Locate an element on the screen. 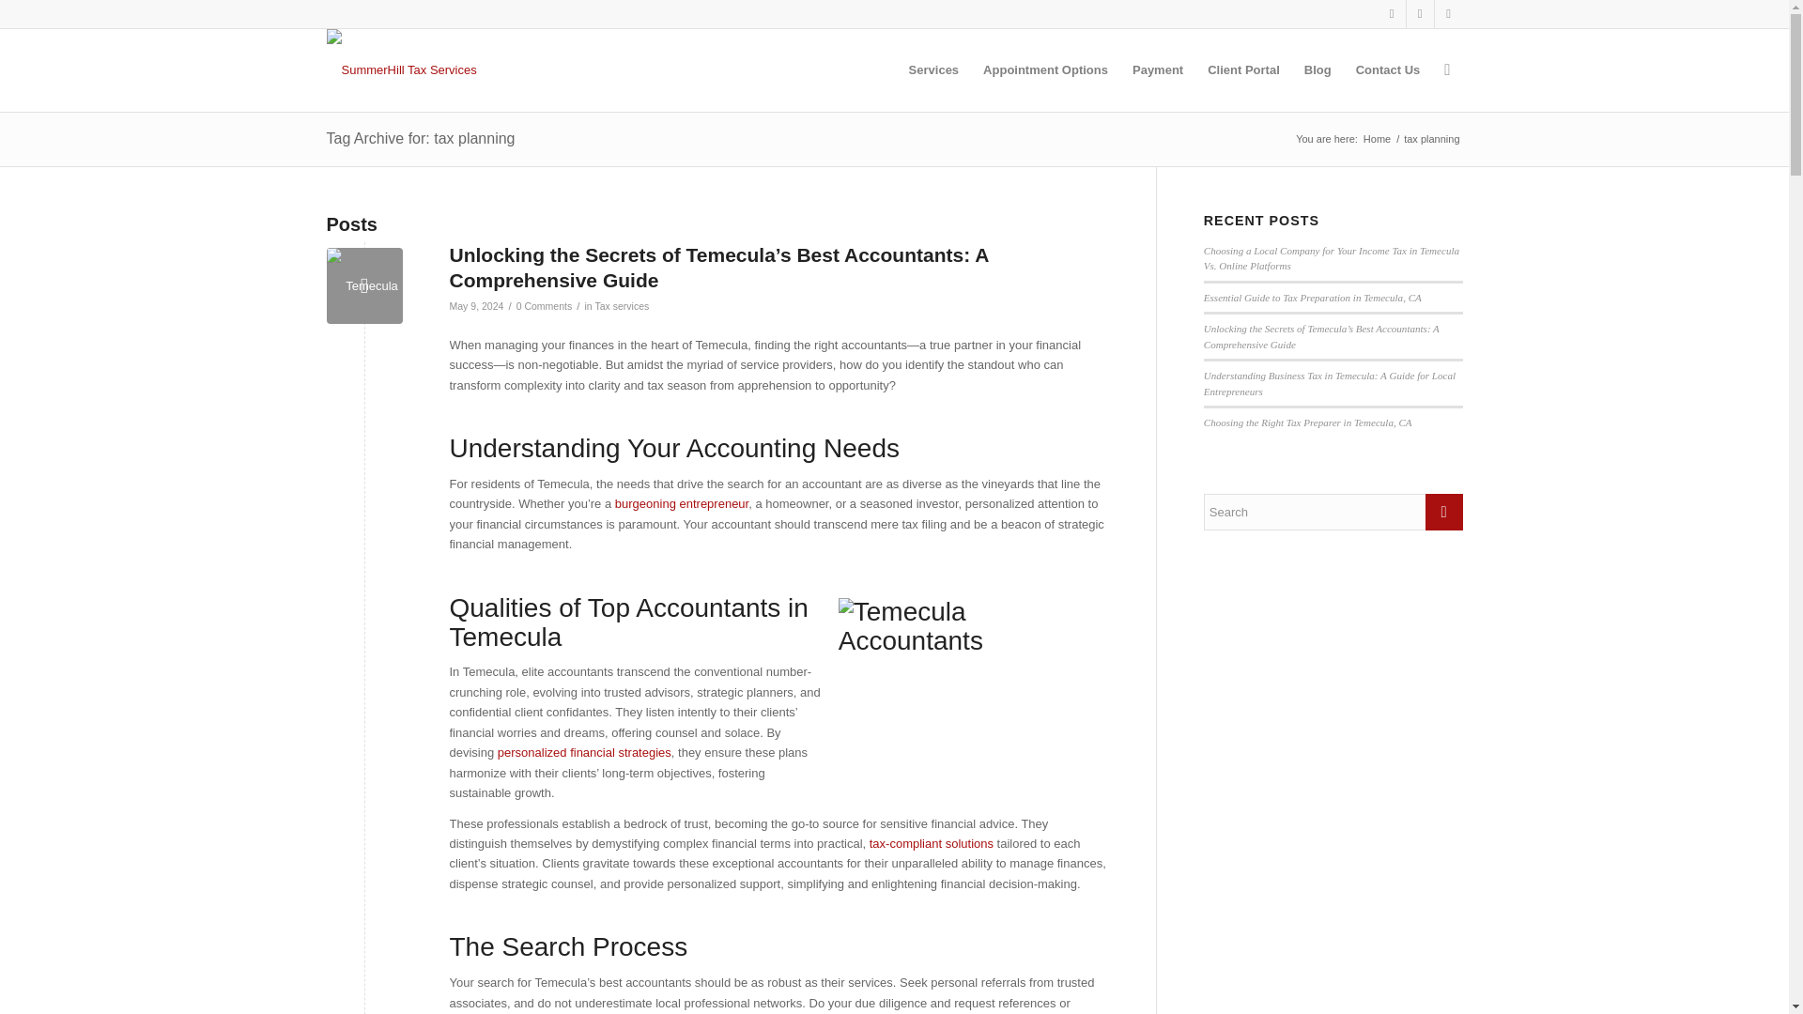 The height and width of the screenshot is (1014, 1803). Payment is located at coordinates (1157, 69).